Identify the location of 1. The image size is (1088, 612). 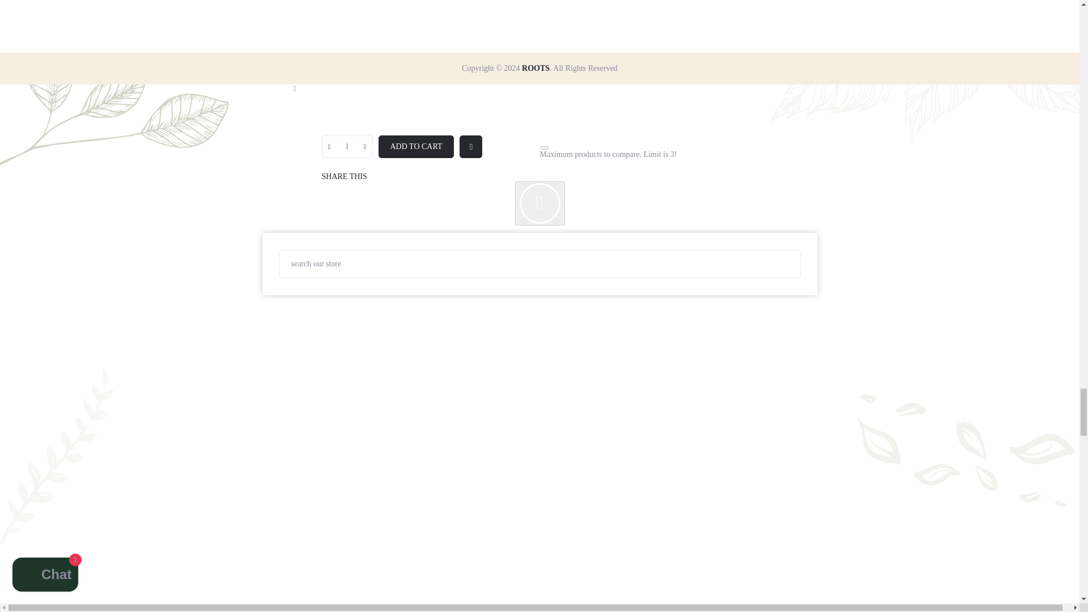
(347, 146).